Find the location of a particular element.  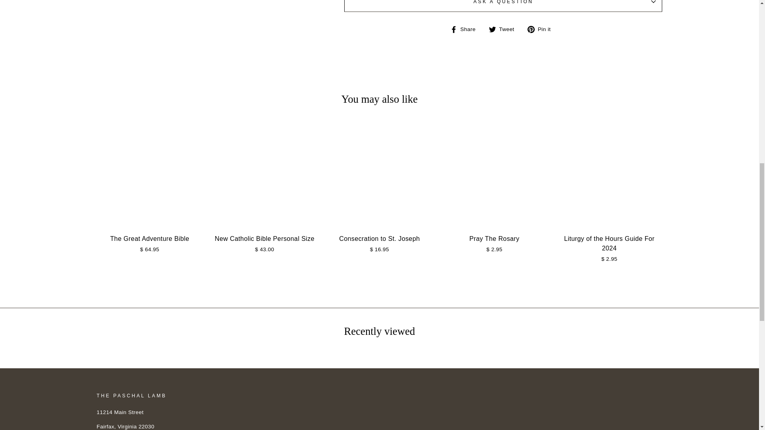

Share on Facebook is located at coordinates (466, 29).